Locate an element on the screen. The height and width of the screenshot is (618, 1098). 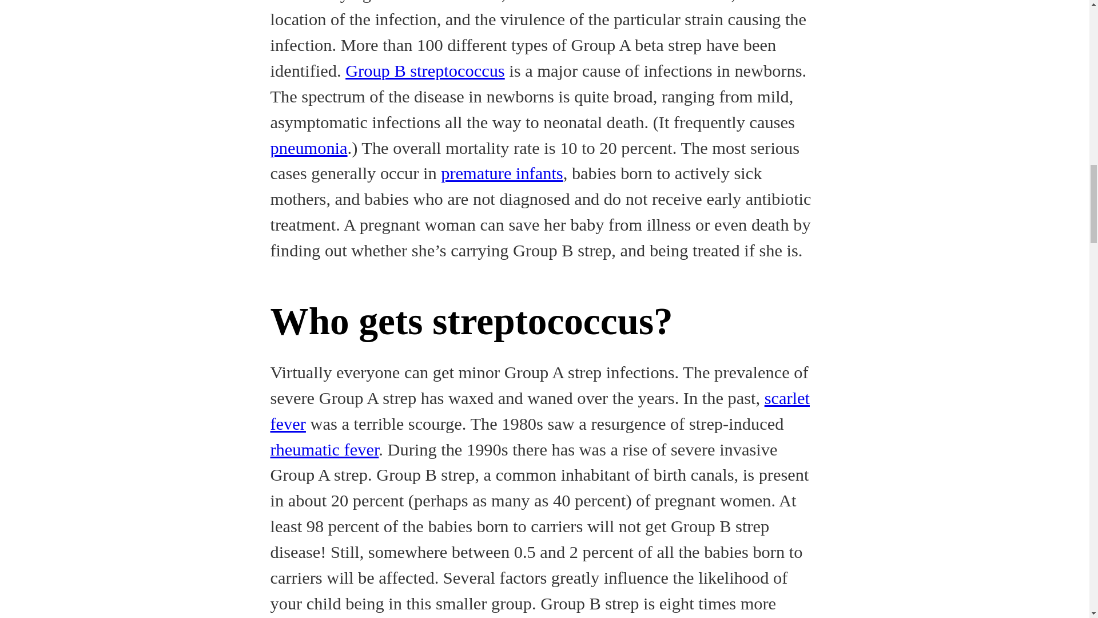
Group B streptococcus is located at coordinates (425, 71).